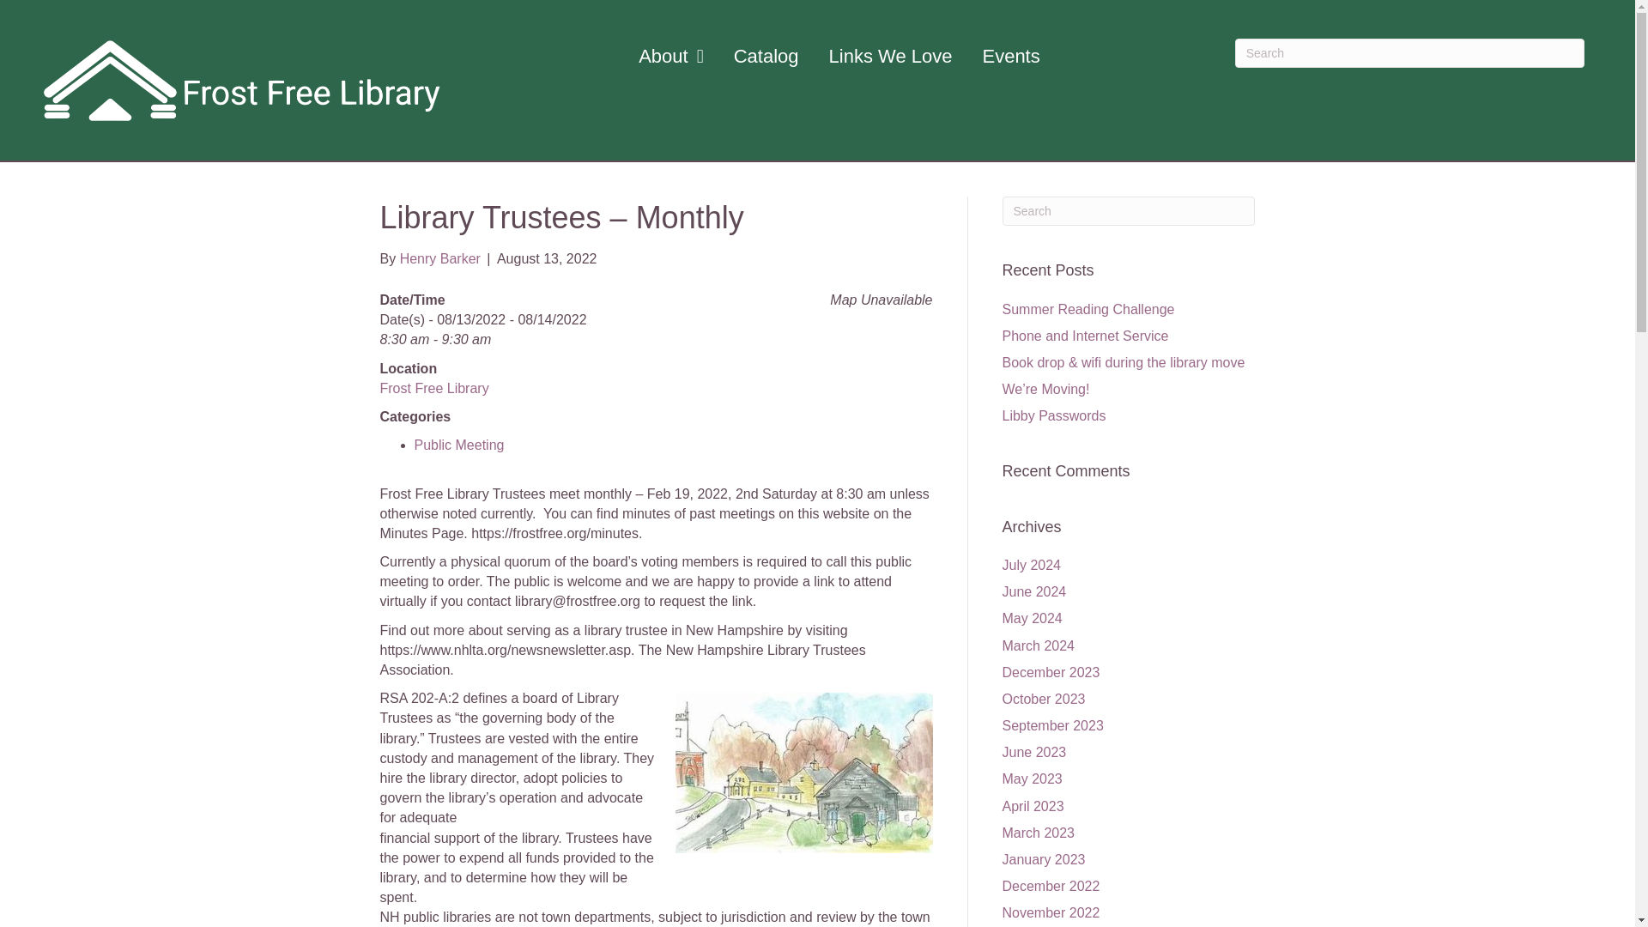 The width and height of the screenshot is (1648, 927). Describe the element at coordinates (1033, 752) in the screenshot. I see `June 2023` at that location.